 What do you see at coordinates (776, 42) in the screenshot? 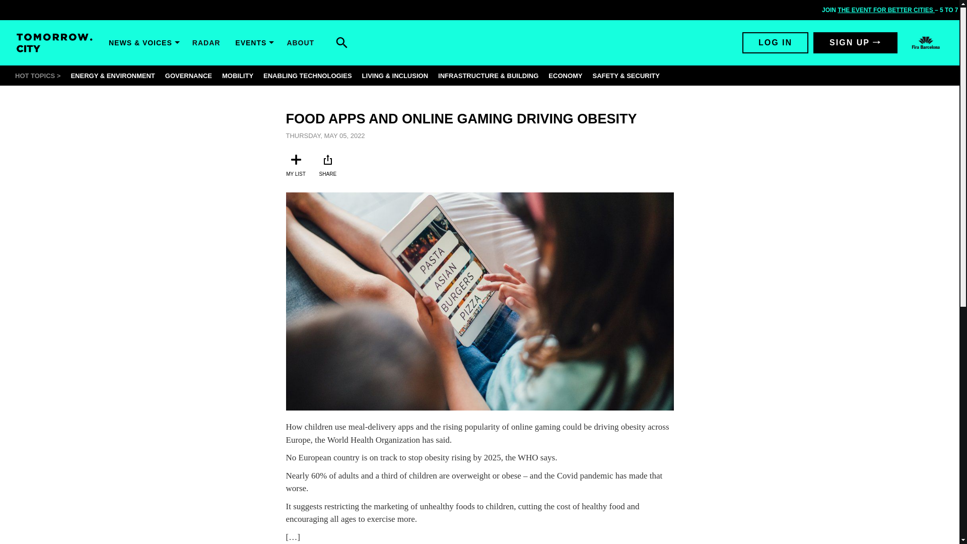
I see `LOG IN` at bounding box center [776, 42].